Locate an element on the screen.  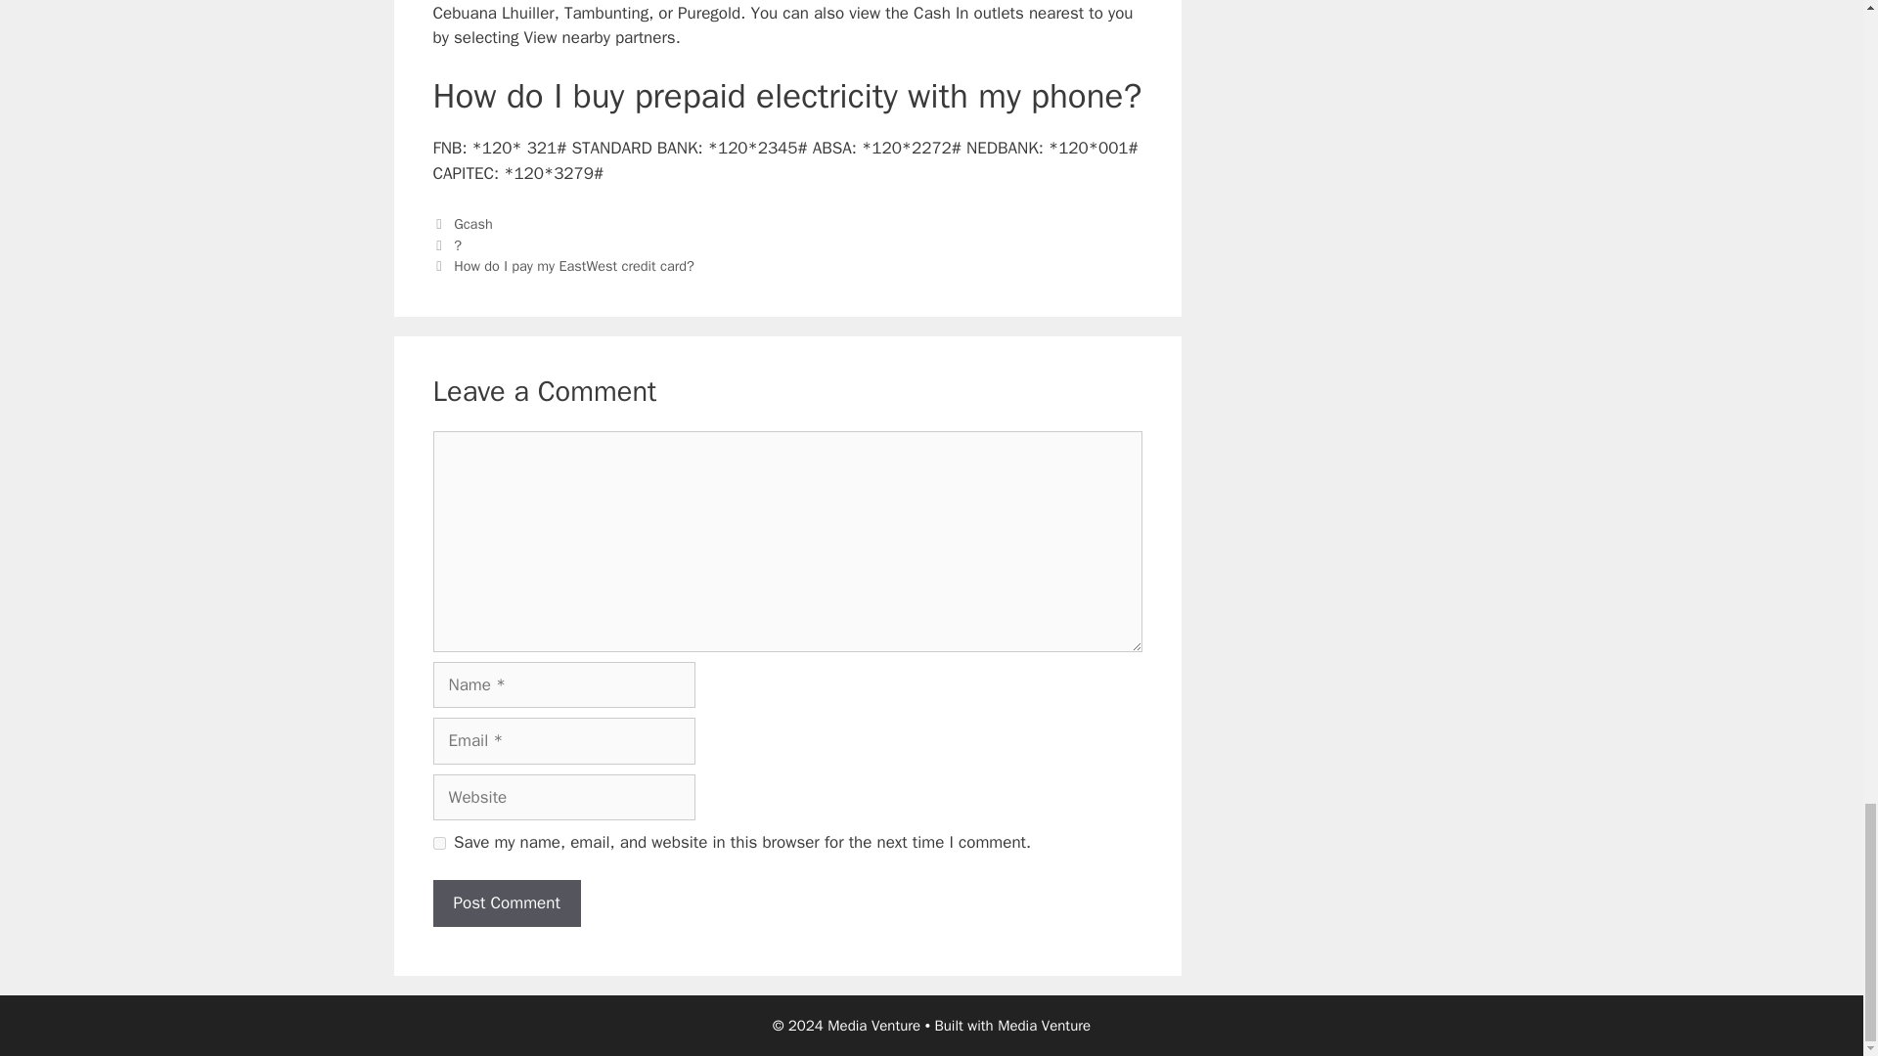
Post Comment is located at coordinates (506, 903).